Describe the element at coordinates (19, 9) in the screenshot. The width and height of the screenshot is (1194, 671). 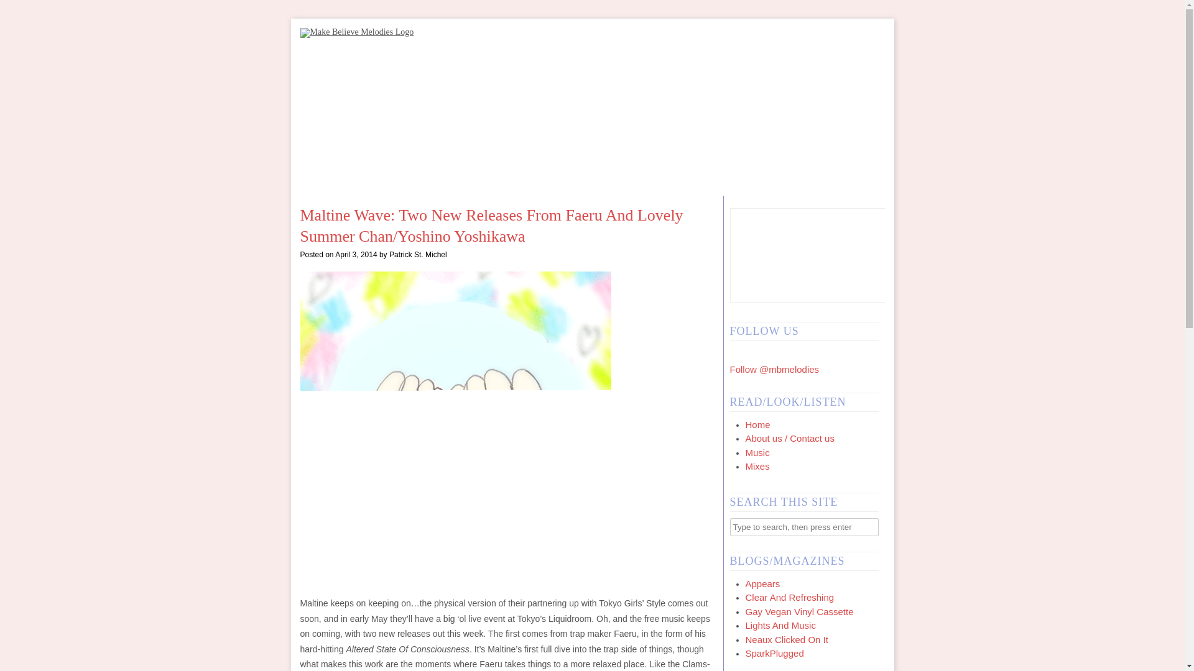
I see `Search` at that location.